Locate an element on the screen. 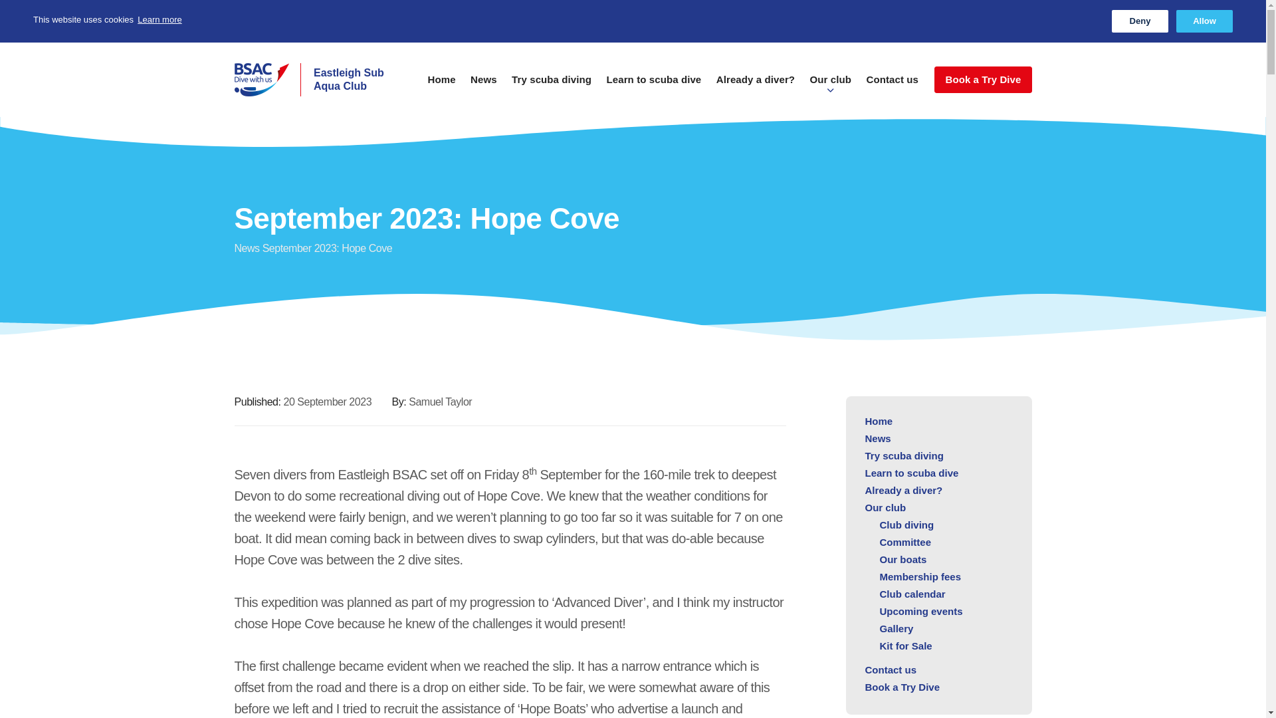 The width and height of the screenshot is (1276, 718). Allow is located at coordinates (1204, 21).